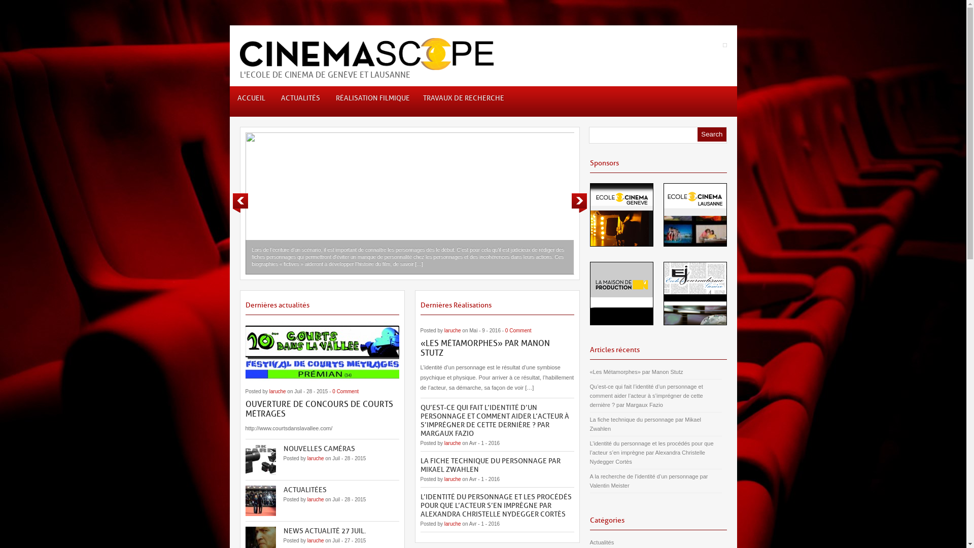 The image size is (974, 548). I want to click on laruche, so click(316, 459).